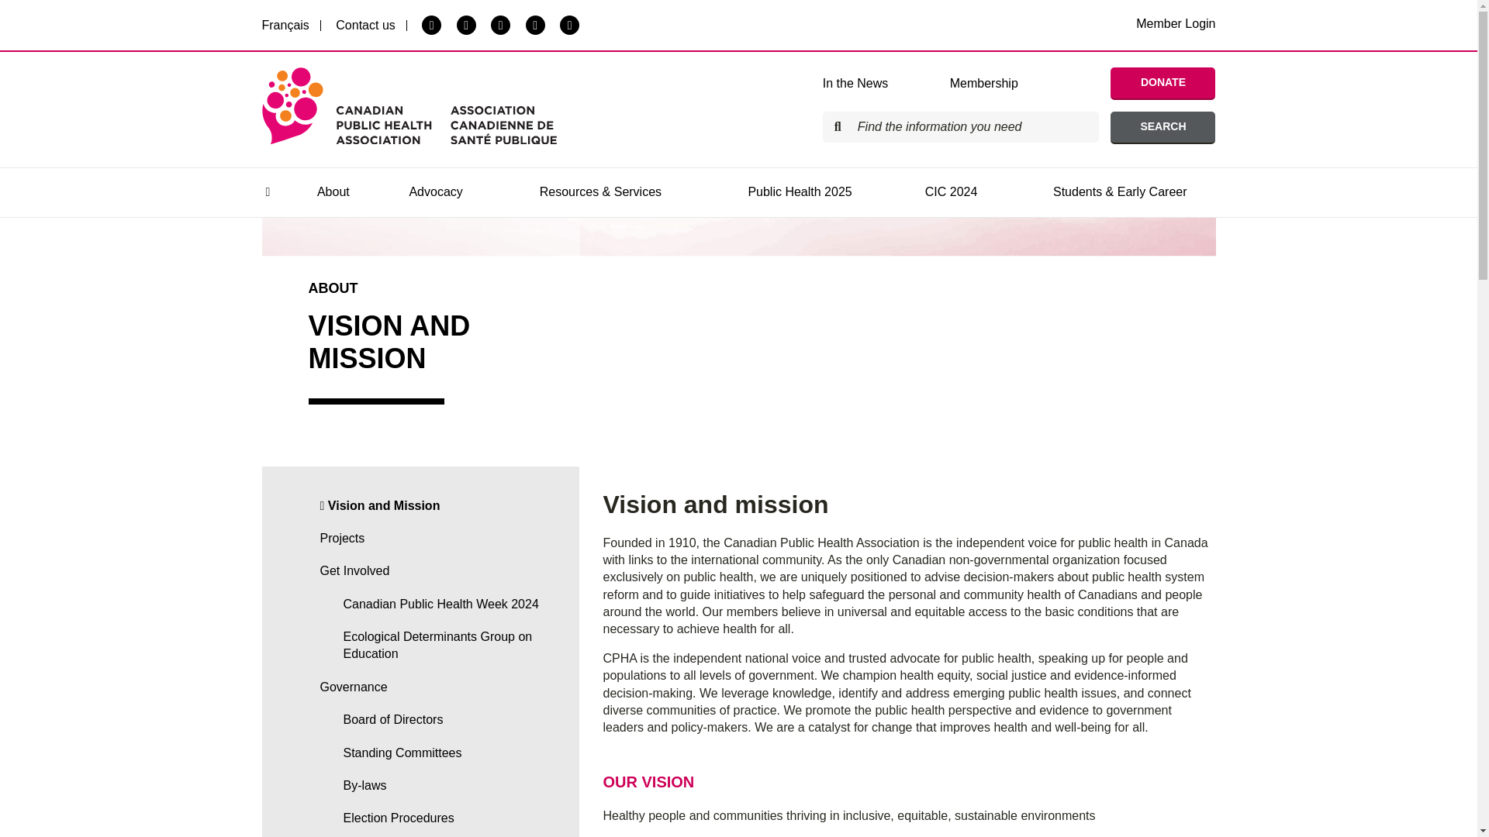 The image size is (1489, 837). I want to click on Membership, so click(995, 83).